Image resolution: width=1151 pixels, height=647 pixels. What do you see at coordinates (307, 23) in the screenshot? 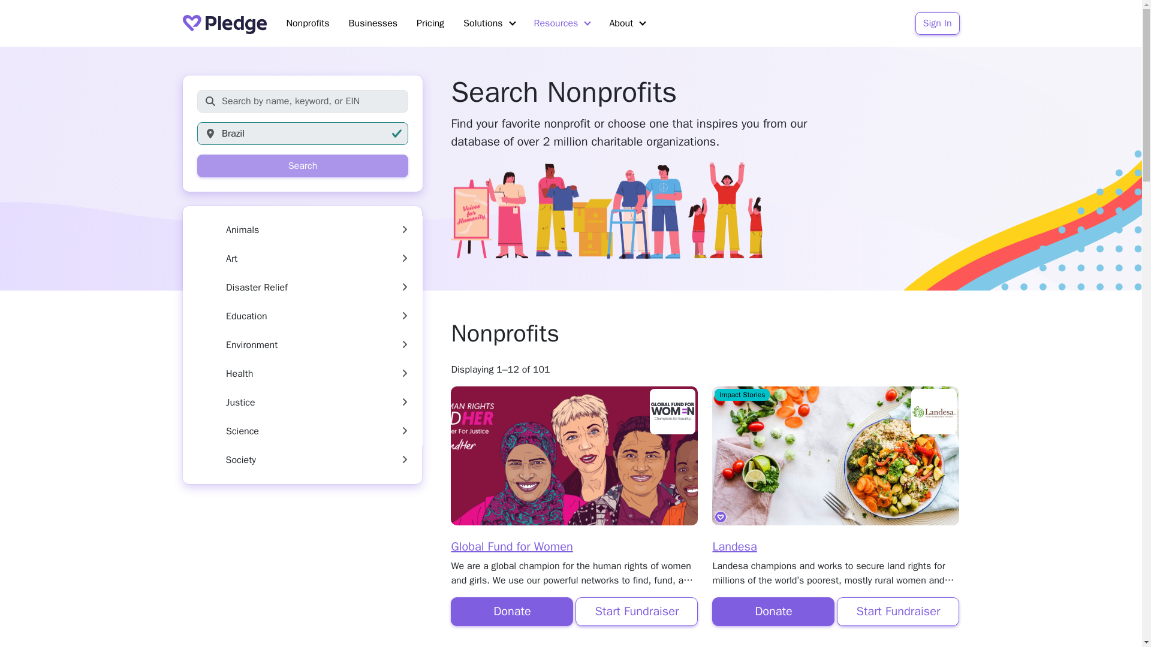
I see `Nonprofits` at bounding box center [307, 23].